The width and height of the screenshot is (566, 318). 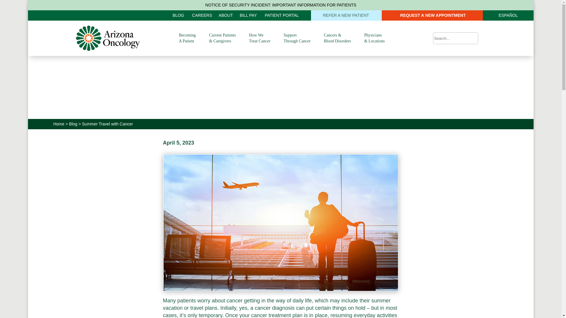 I want to click on ABOUT, so click(x=226, y=15).